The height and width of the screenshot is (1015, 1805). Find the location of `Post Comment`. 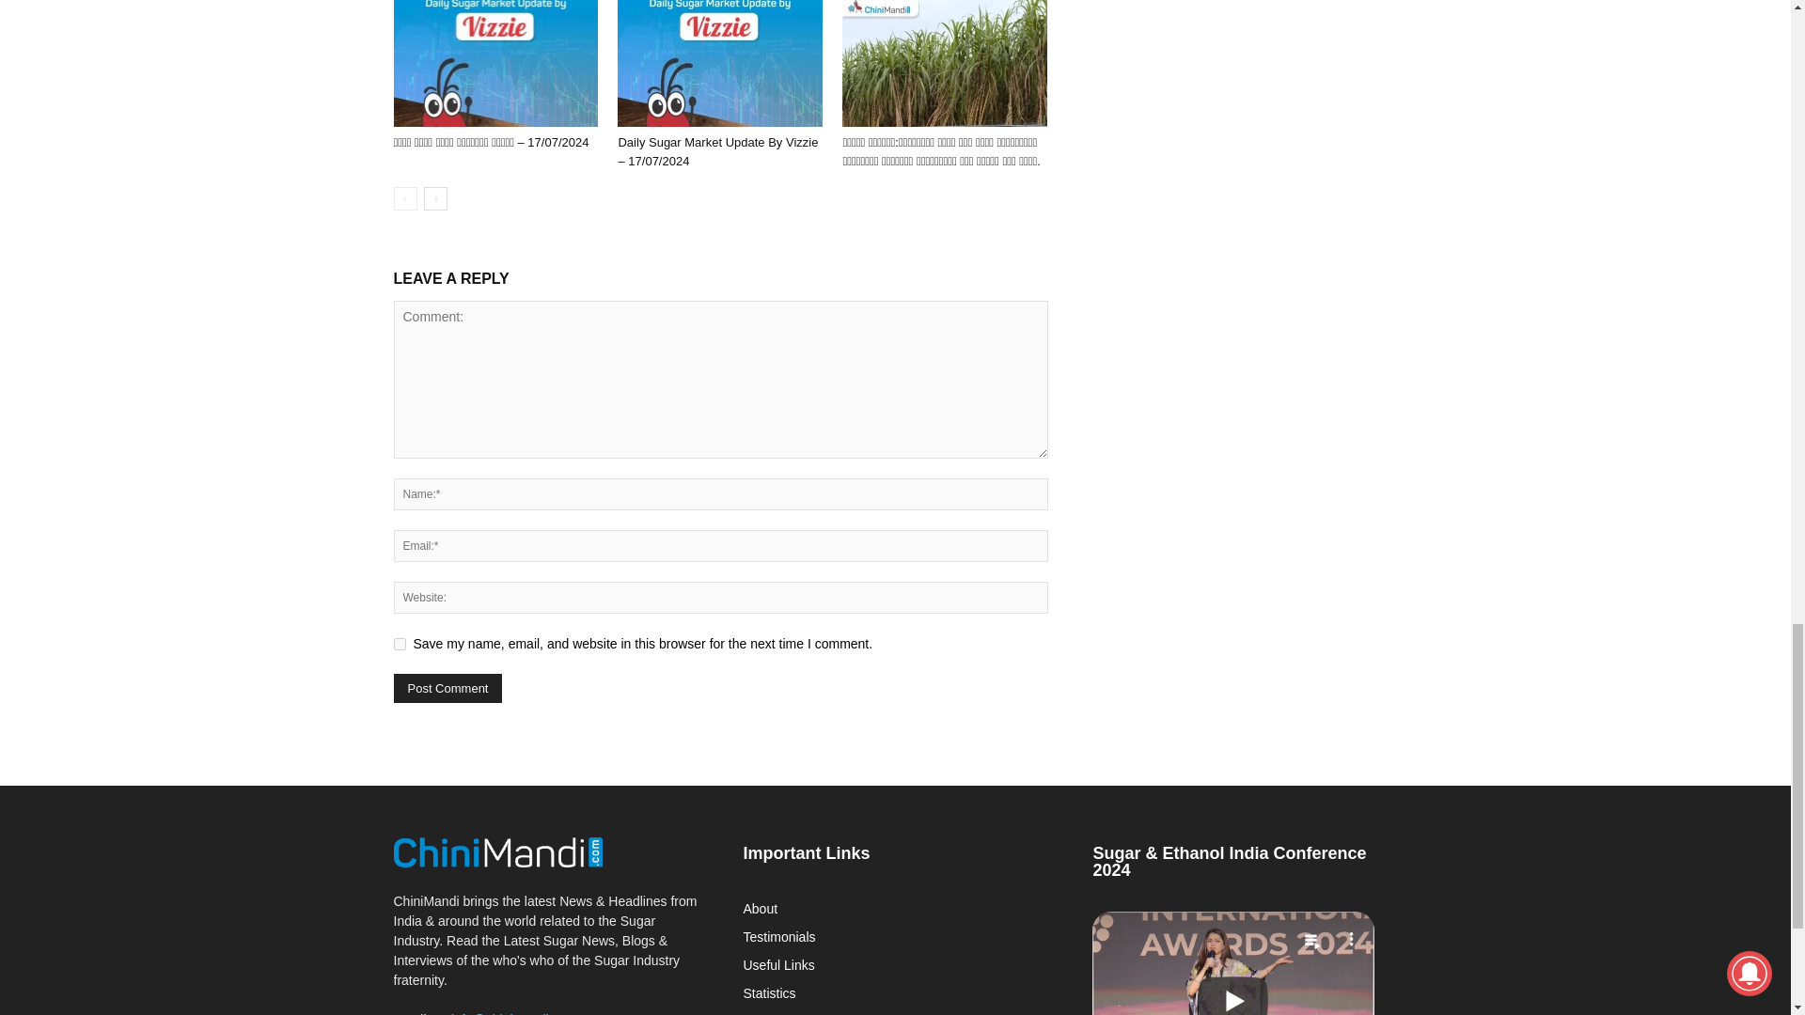

Post Comment is located at coordinates (447, 688).